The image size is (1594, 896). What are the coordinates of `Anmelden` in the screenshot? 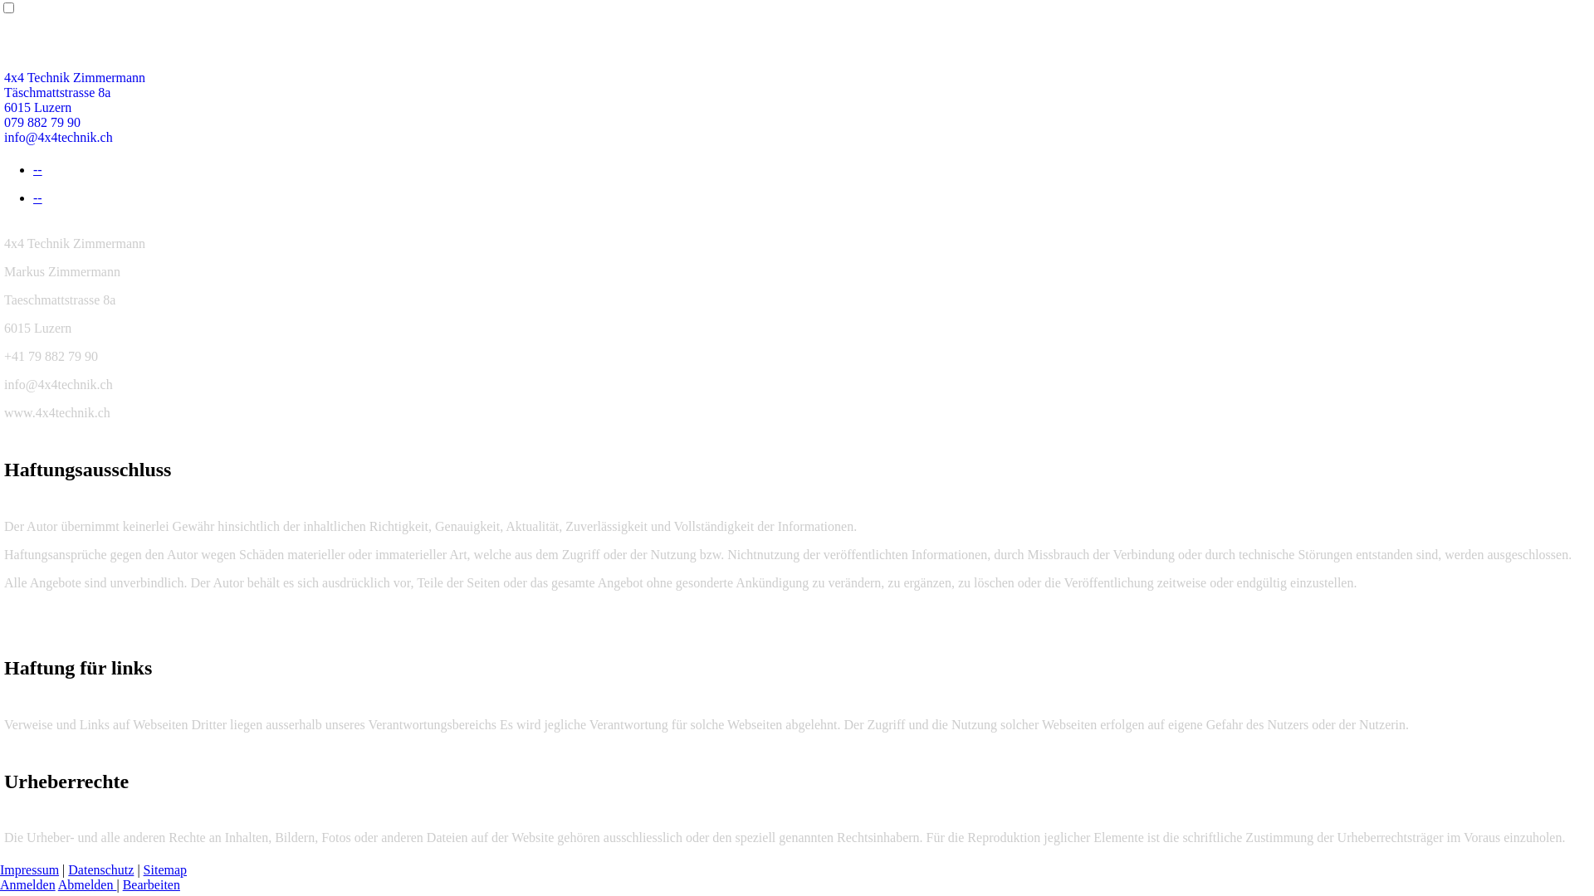 It's located at (28, 884).